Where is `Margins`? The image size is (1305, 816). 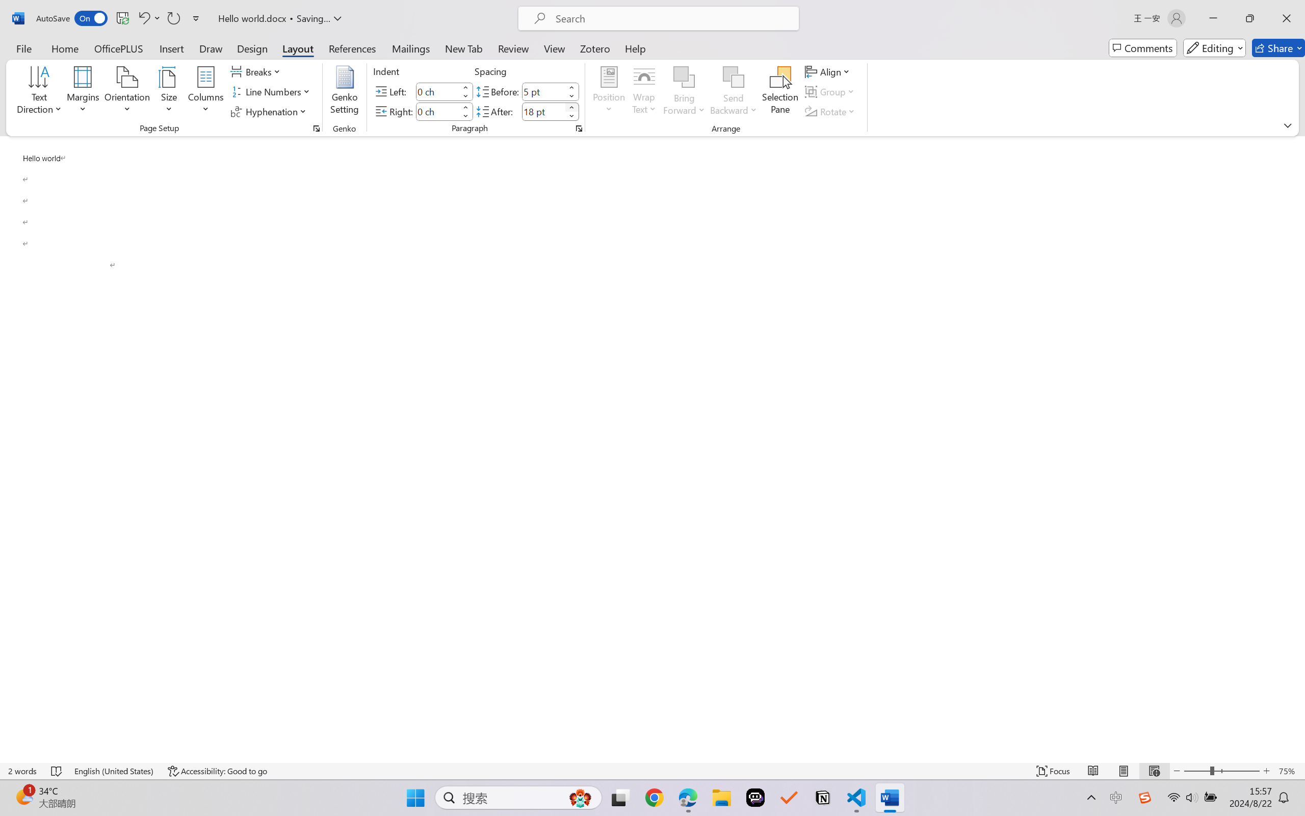
Margins is located at coordinates (84, 92).